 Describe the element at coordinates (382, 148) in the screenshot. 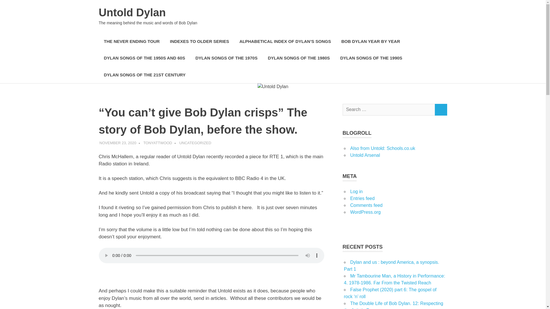

I see `Also from Untold: Schools.co.uk` at that location.